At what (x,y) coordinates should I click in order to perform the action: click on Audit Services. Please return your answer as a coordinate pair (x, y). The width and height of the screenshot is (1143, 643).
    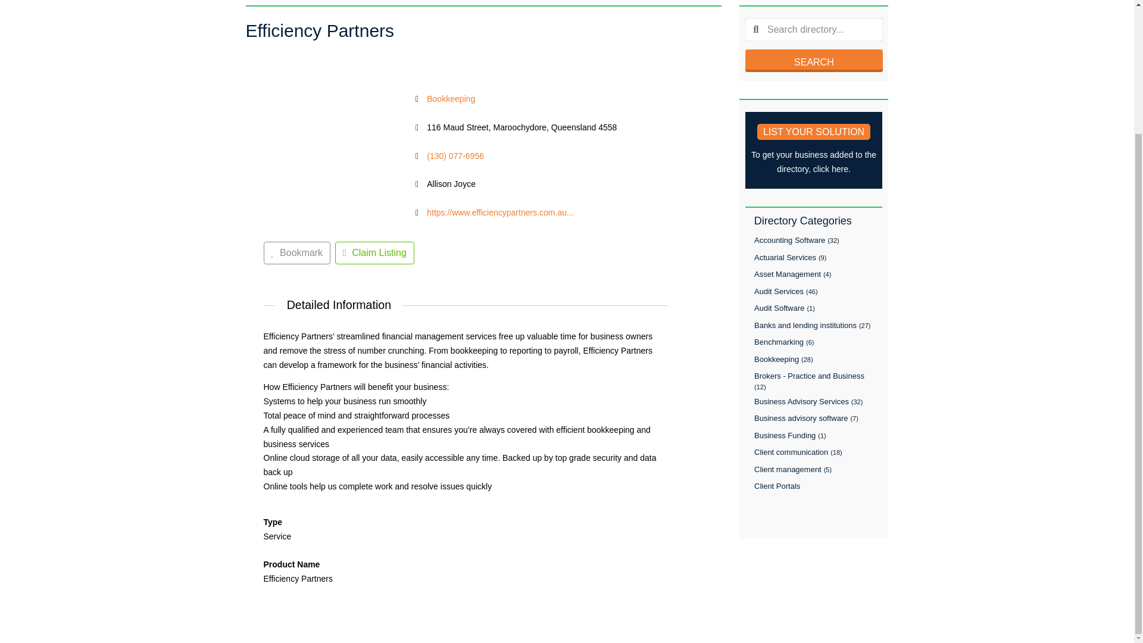
    Looking at the image, I should click on (779, 291).